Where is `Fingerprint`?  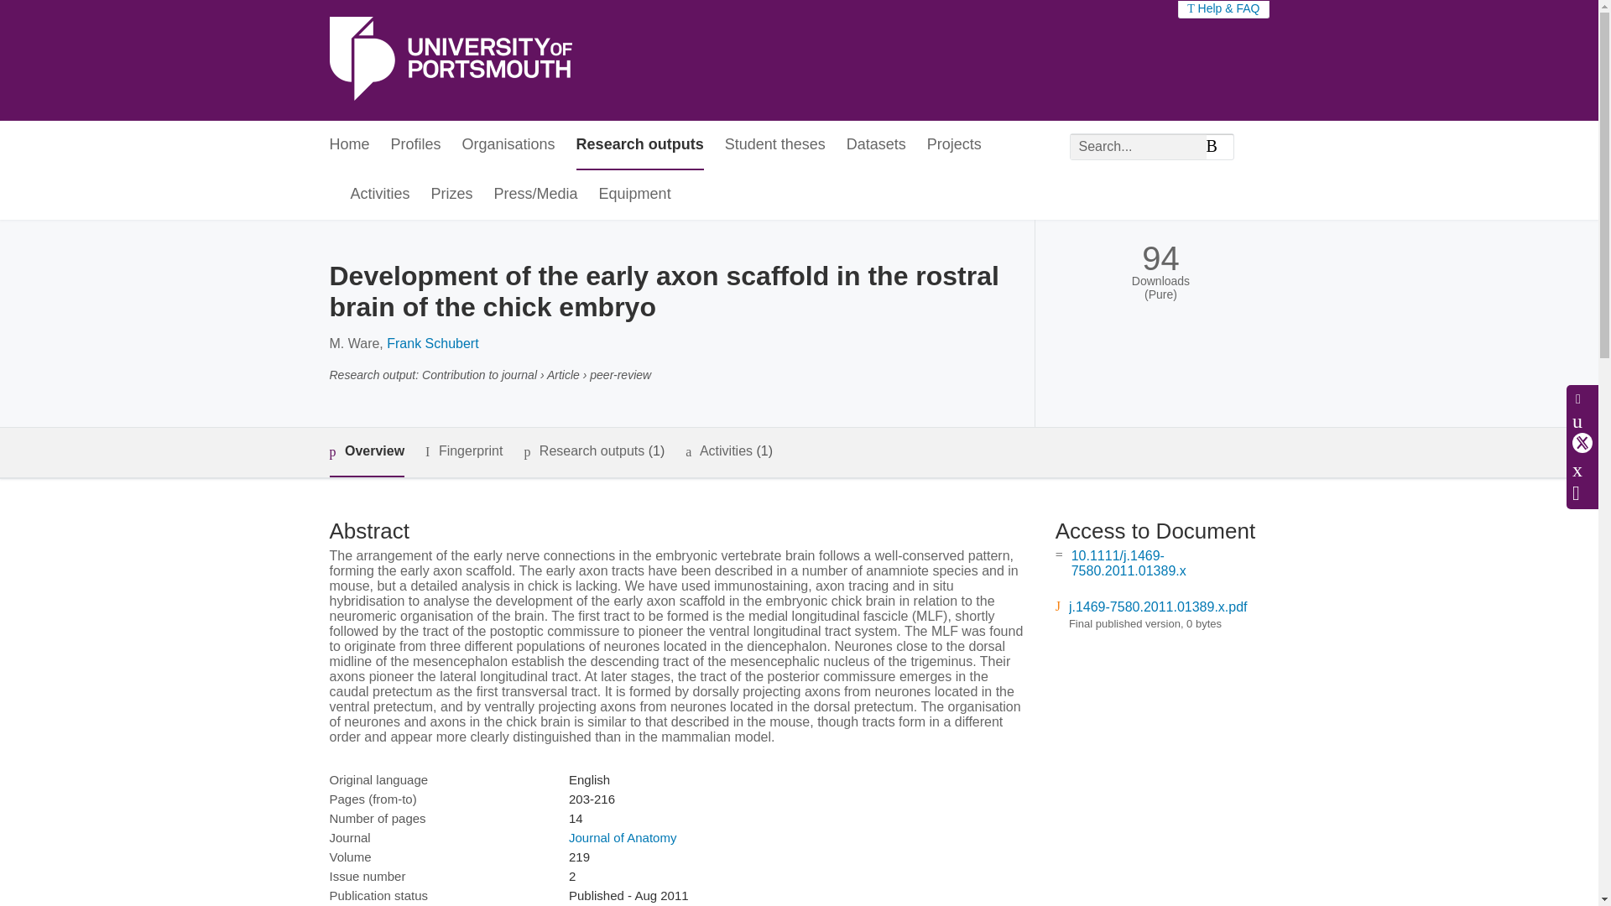 Fingerprint is located at coordinates (463, 451).